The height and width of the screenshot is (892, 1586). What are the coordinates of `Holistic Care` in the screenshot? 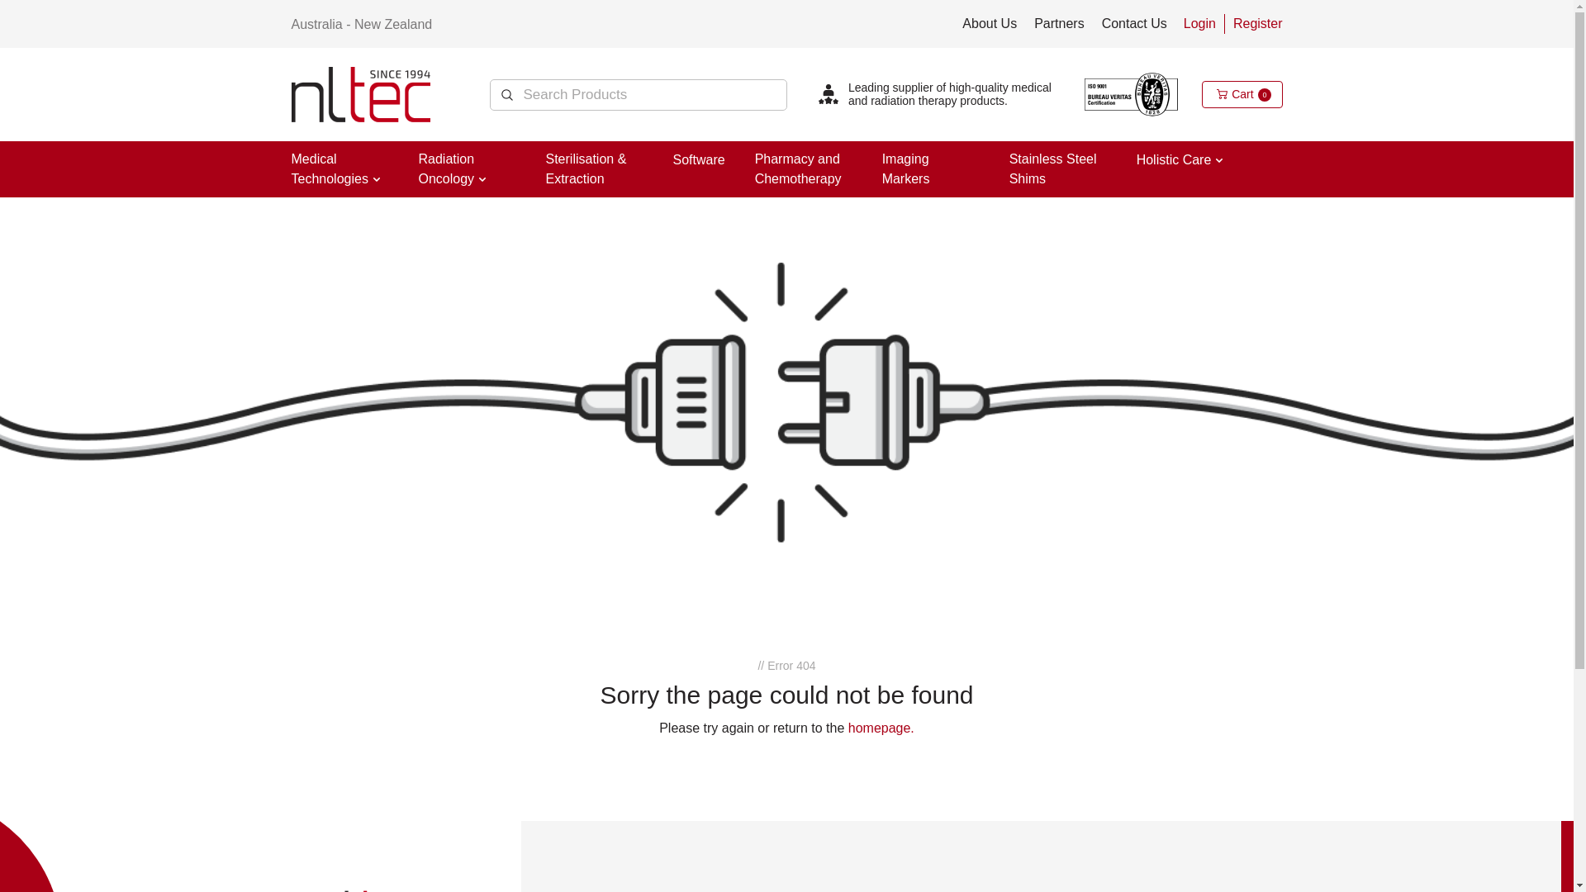 It's located at (1175, 160).